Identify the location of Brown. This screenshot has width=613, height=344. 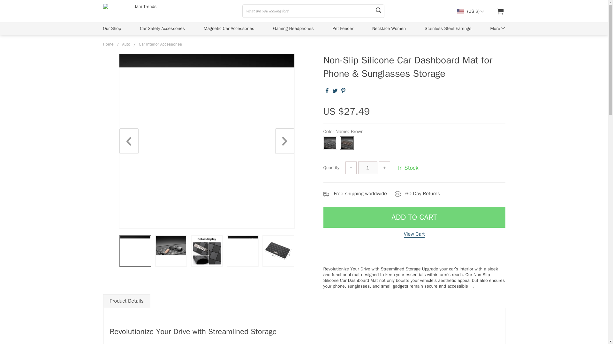
(346, 143).